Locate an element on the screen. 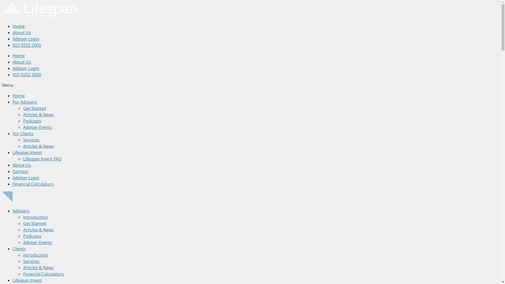 The image size is (505, 284). Introduction is located at coordinates (36, 255).